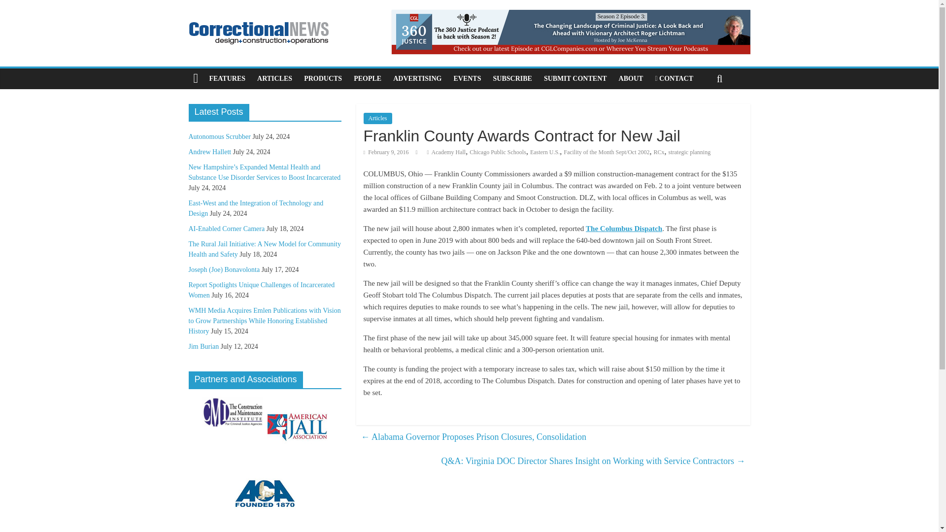 The image size is (946, 532). Describe the element at coordinates (624, 228) in the screenshot. I see `The Columbus Dispatch` at that location.